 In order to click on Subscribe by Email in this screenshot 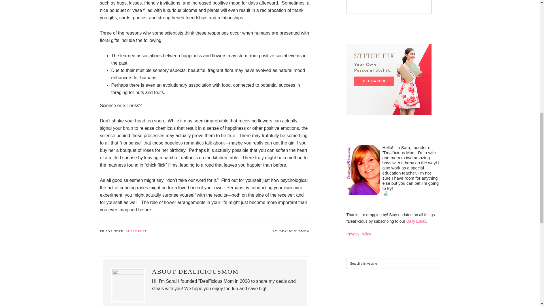, I will do `click(416, 221)`.